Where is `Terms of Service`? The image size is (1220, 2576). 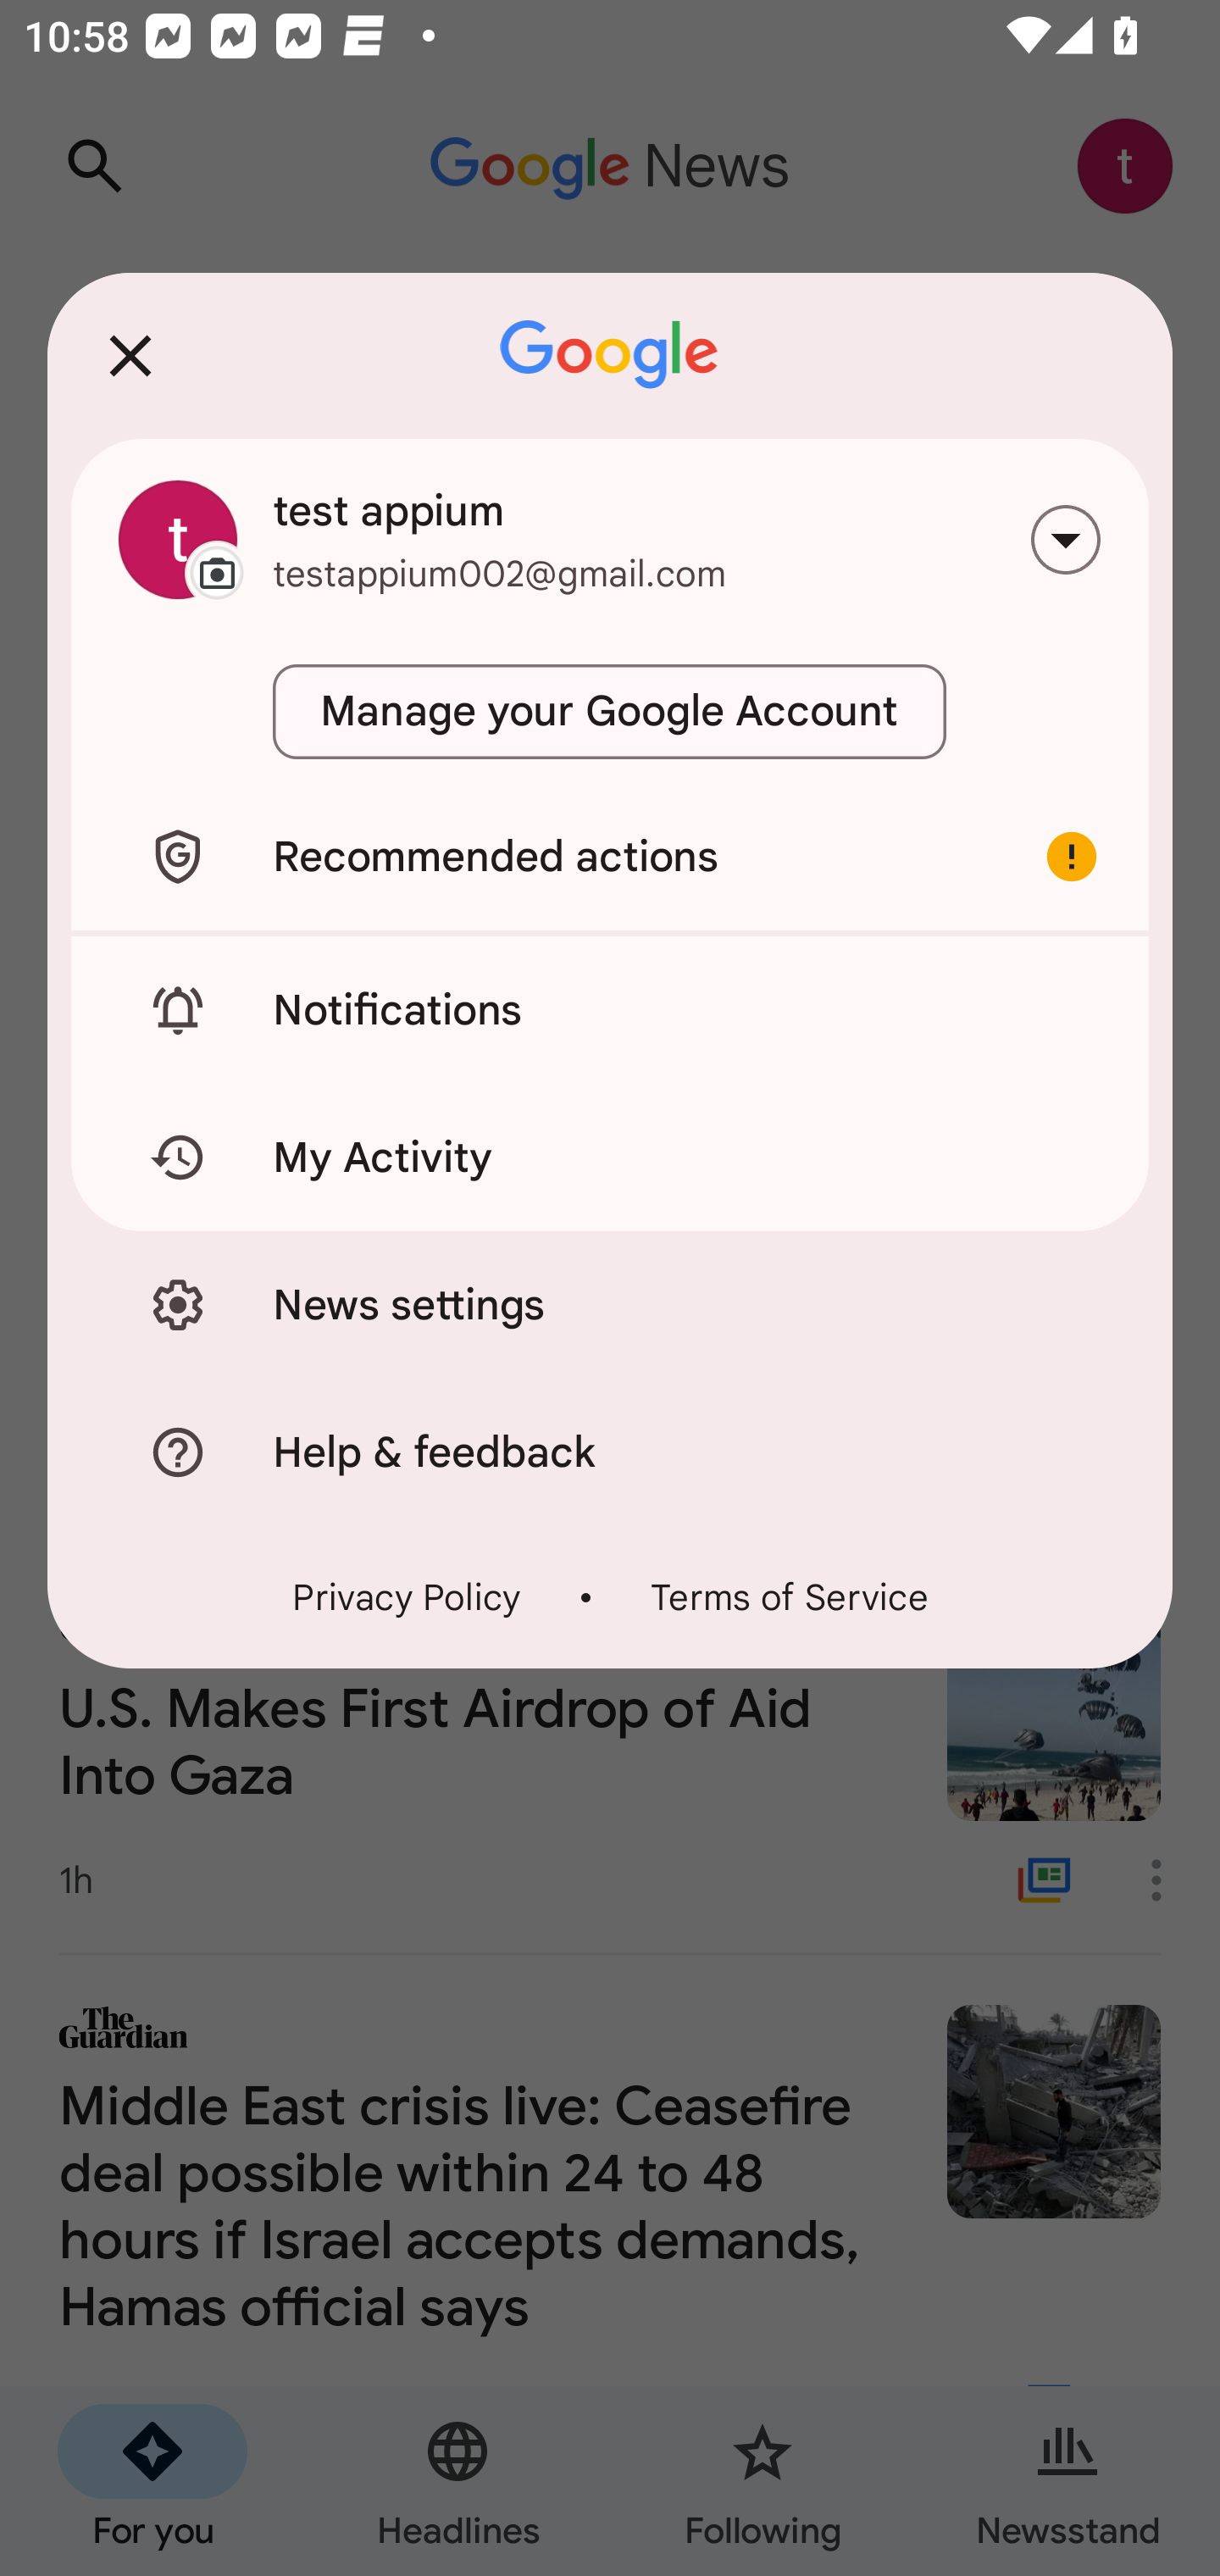 Terms of Service is located at coordinates (788, 1596).